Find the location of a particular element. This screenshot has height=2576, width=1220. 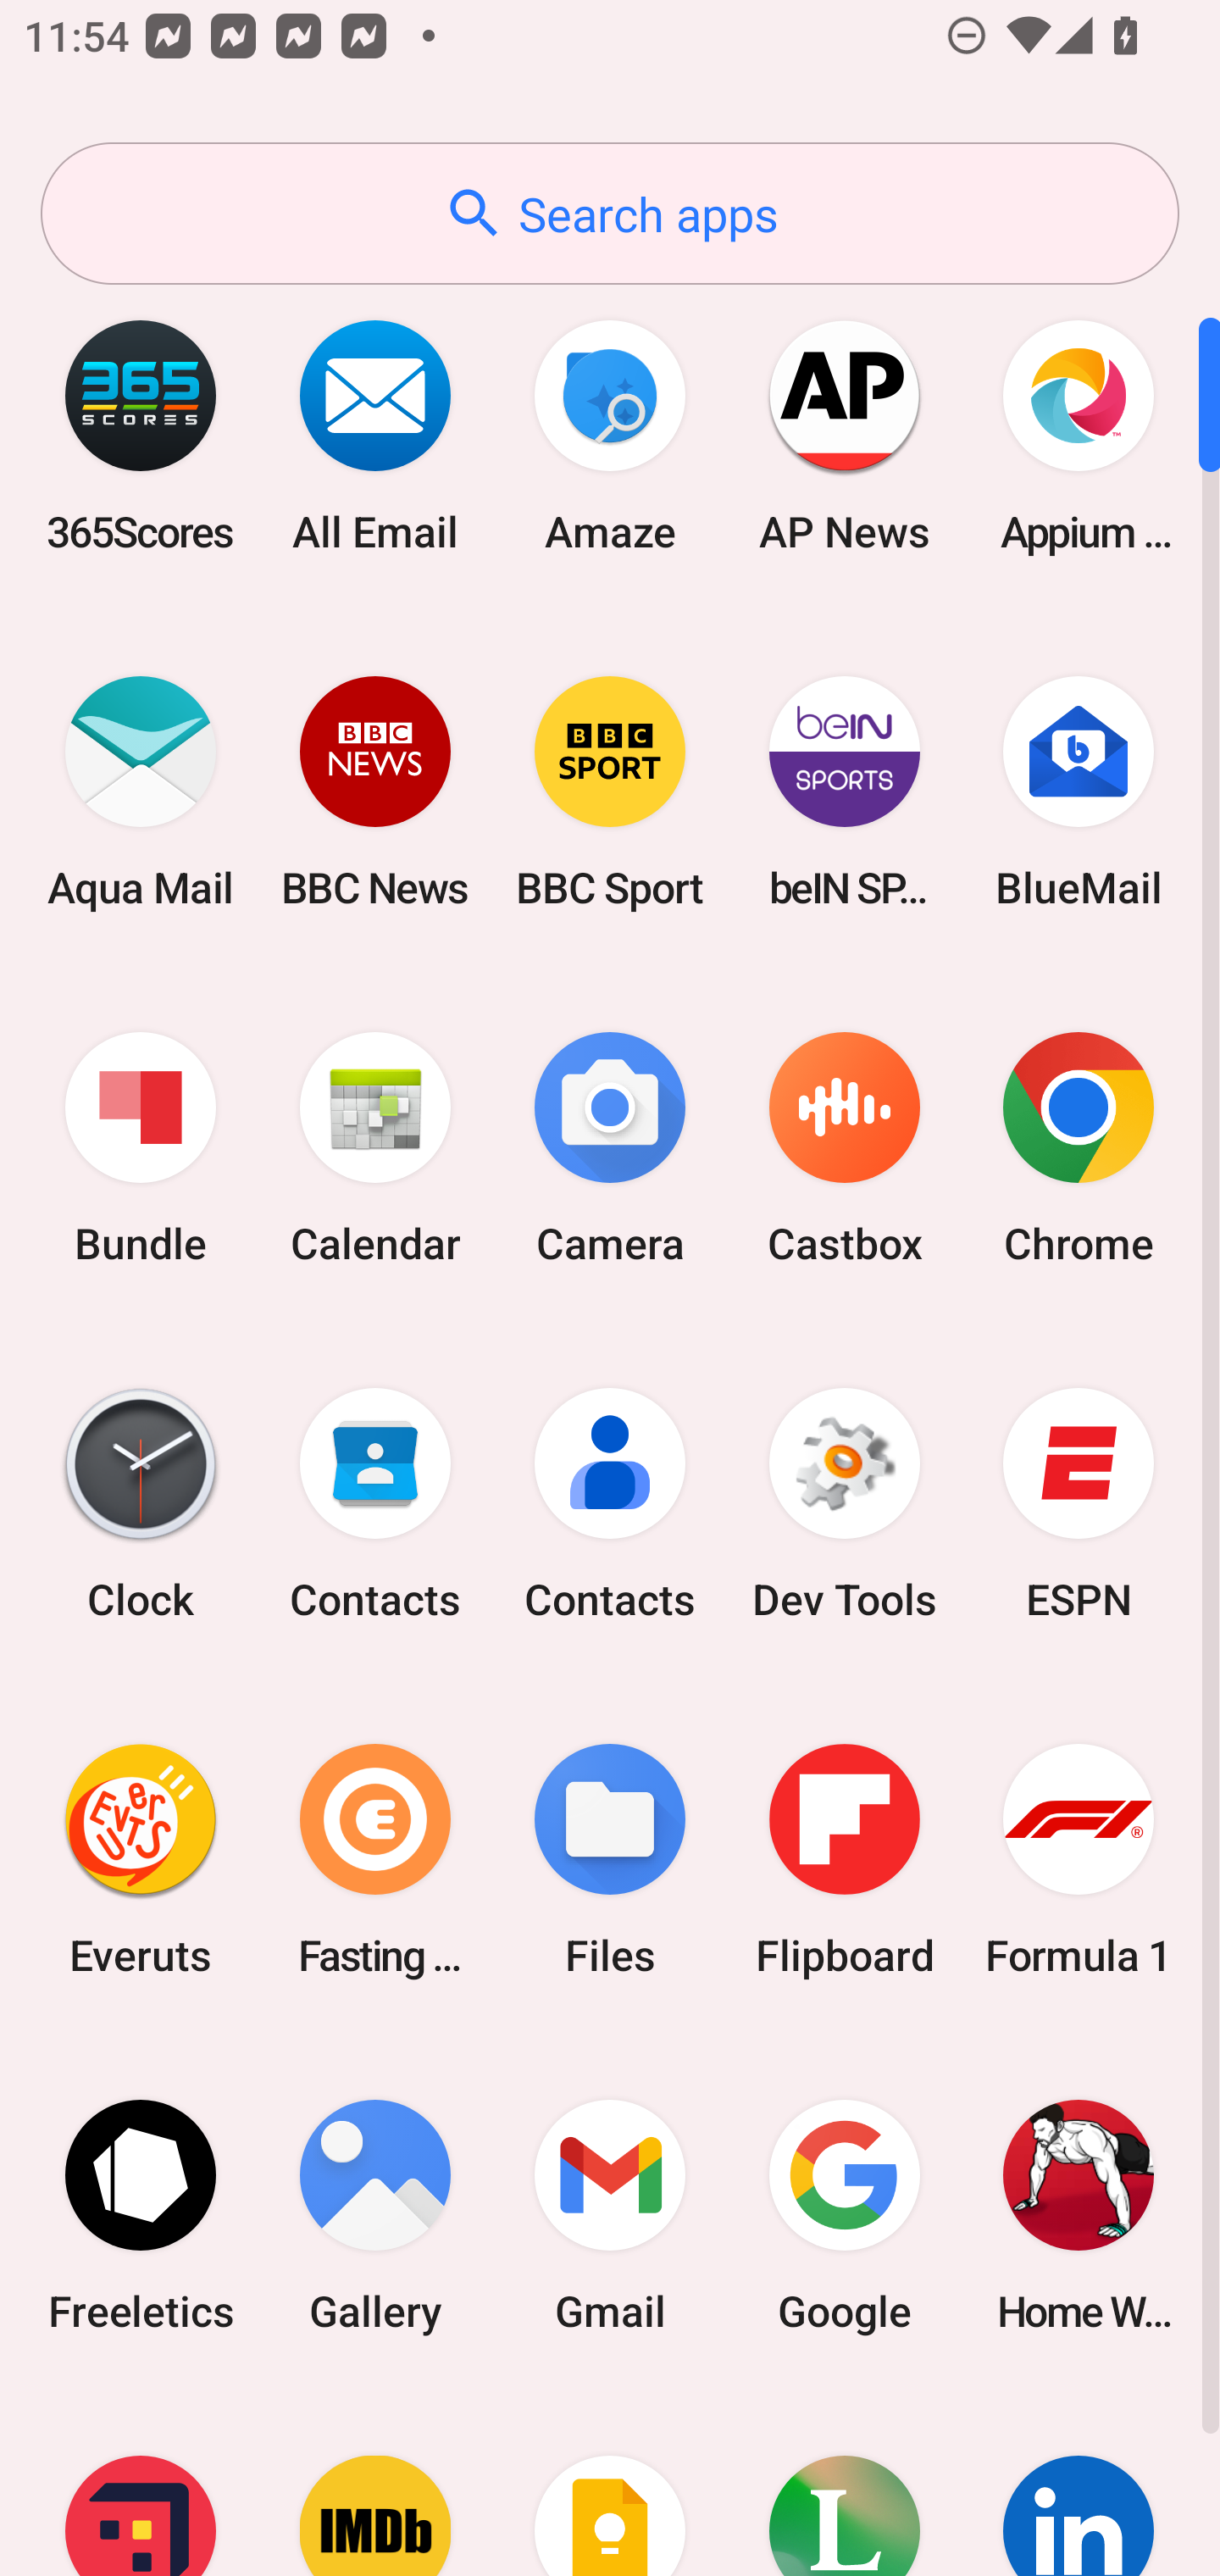

Castbox is located at coordinates (844, 1149).